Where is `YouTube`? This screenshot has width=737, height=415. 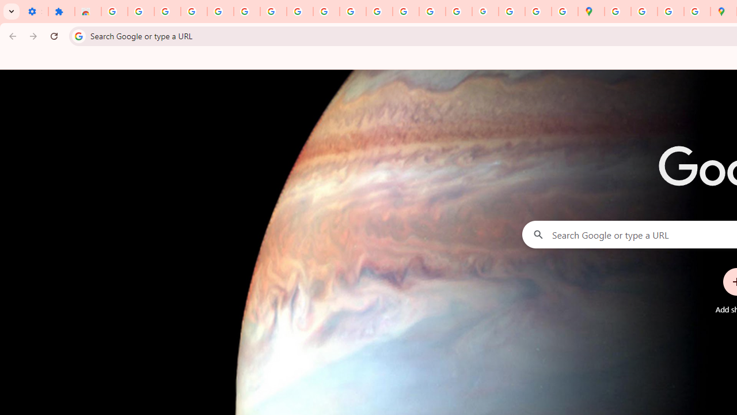 YouTube is located at coordinates (326, 12).